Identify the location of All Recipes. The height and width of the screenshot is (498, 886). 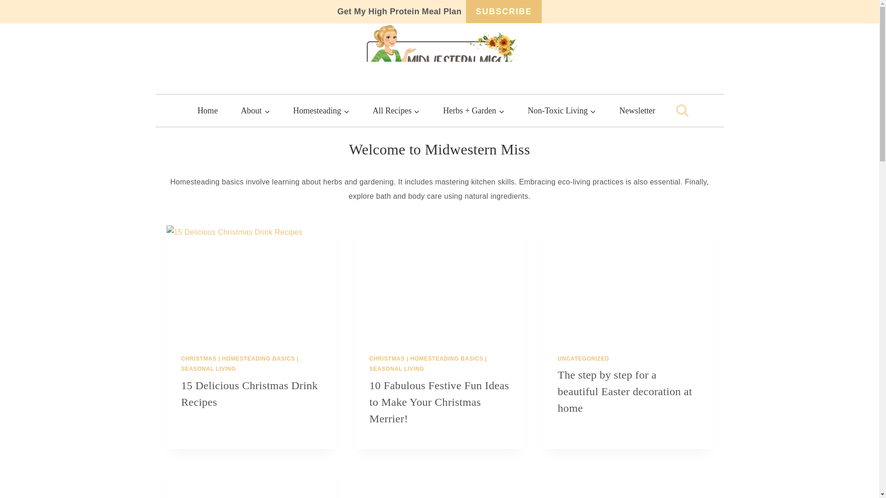
(396, 111).